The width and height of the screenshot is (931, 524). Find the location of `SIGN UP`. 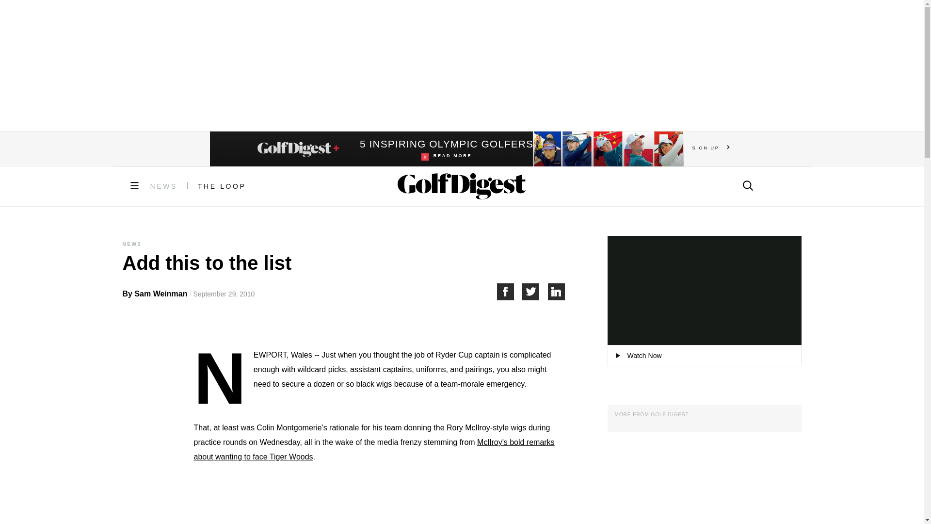

SIGN UP is located at coordinates (711, 147).